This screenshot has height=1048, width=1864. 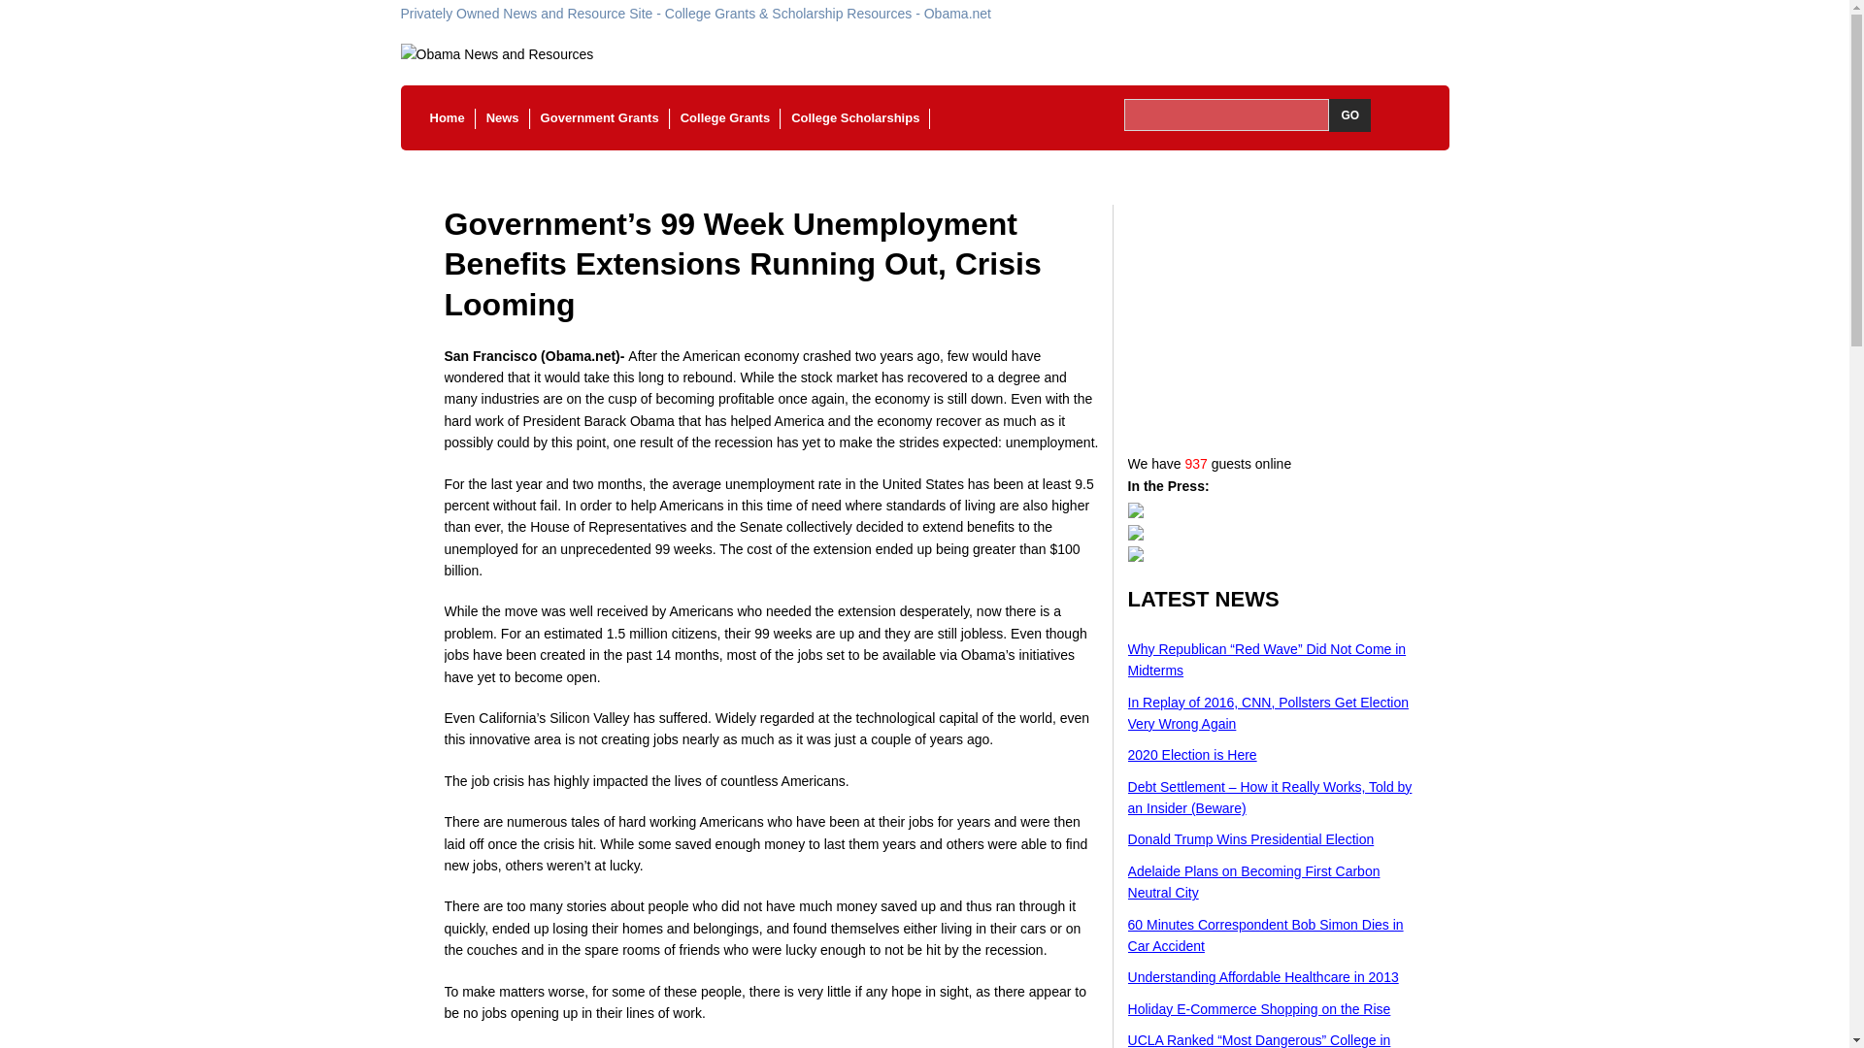 I want to click on College Scholarships, so click(x=855, y=118).